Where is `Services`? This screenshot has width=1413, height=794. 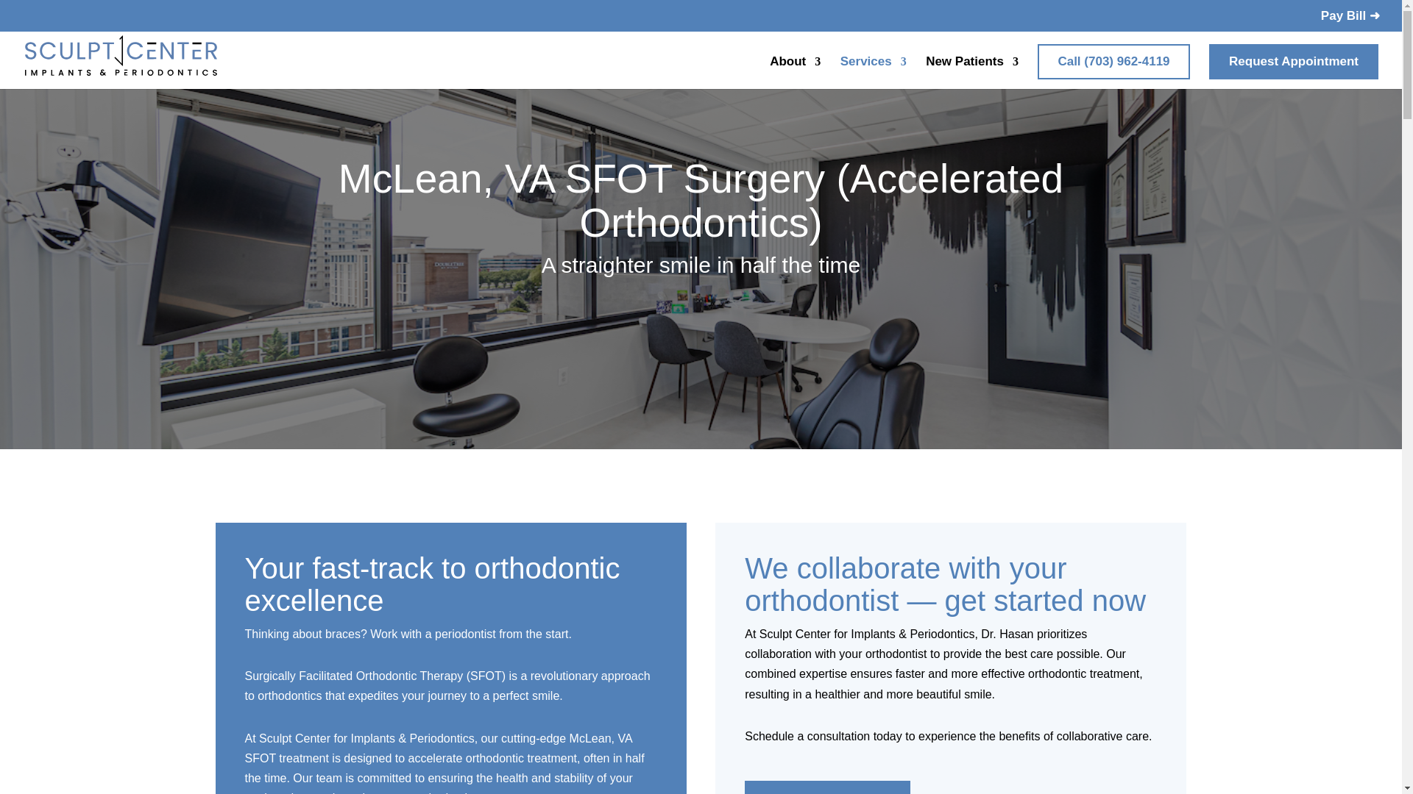
Services is located at coordinates (874, 72).